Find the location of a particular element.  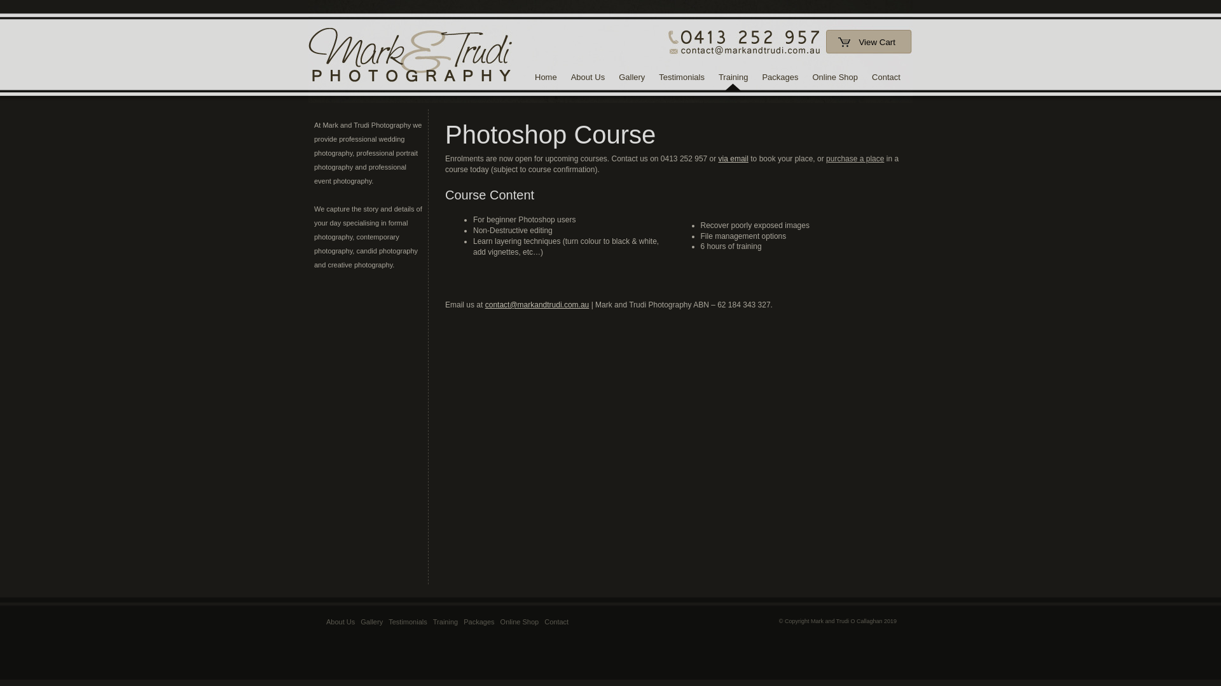

Home is located at coordinates (546, 81).